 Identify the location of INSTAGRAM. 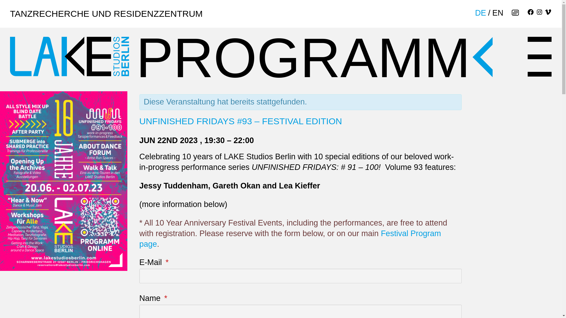
(539, 13).